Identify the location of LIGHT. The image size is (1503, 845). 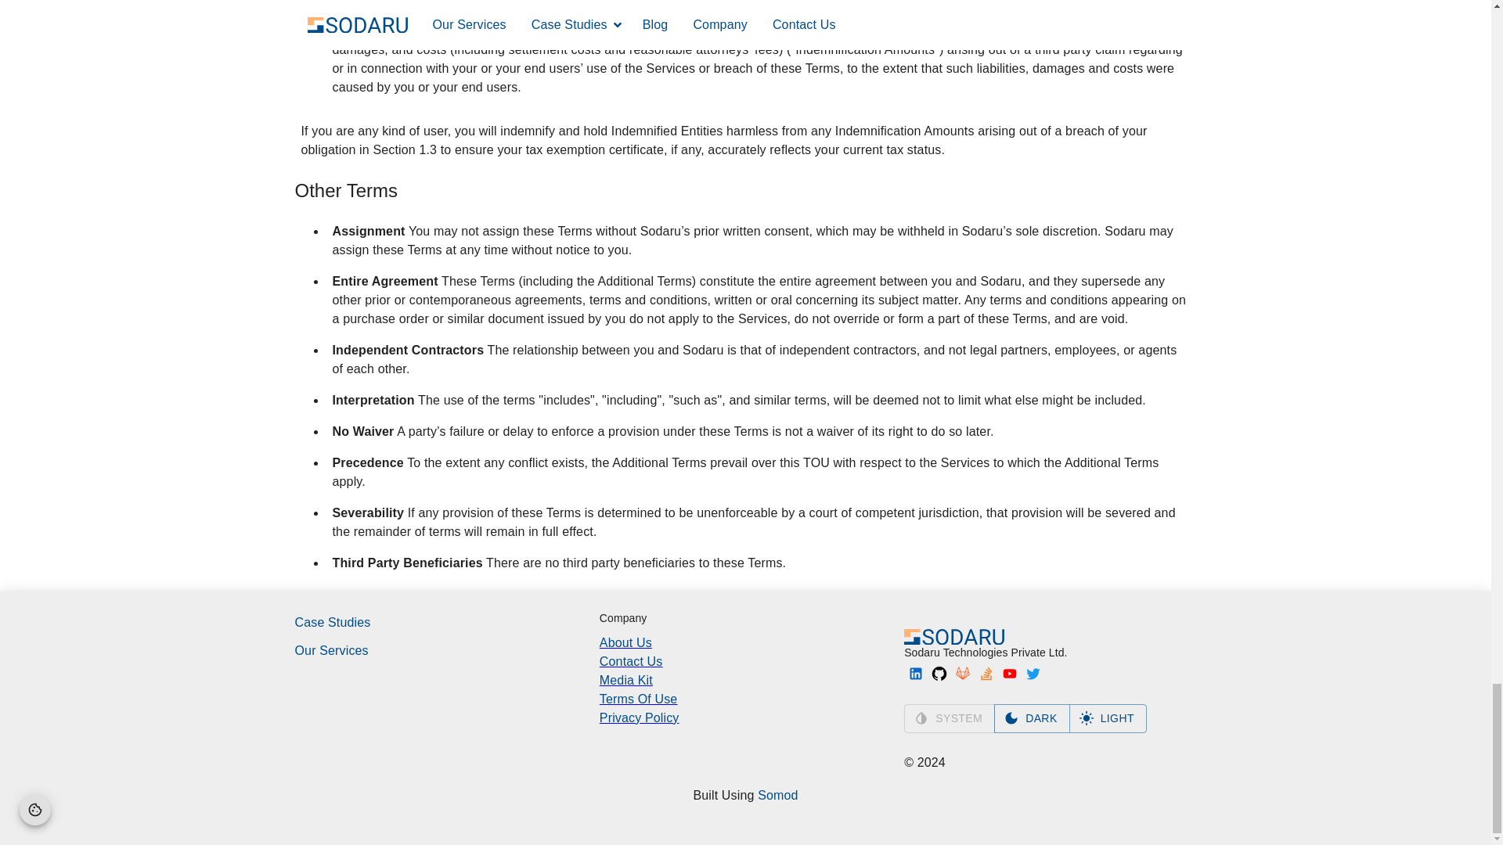
(1107, 718).